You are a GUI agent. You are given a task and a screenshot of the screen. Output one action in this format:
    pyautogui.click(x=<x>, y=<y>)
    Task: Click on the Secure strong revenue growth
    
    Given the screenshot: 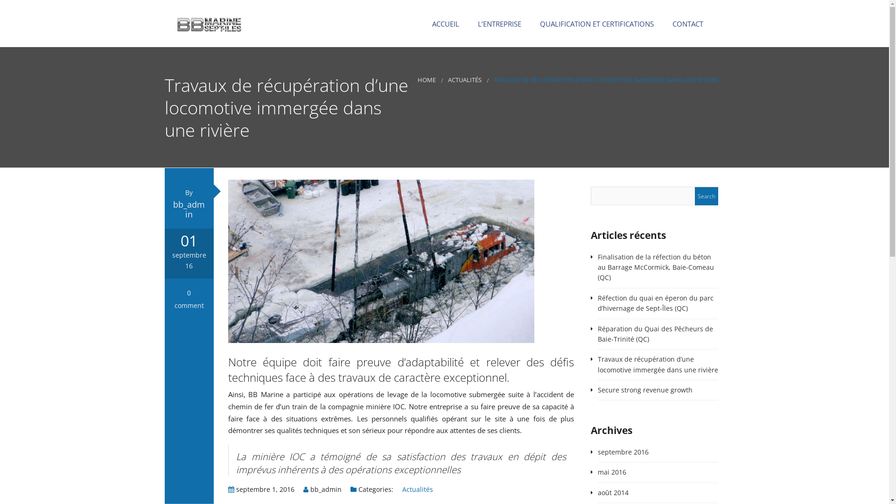 What is the action you would take?
    pyautogui.click(x=645, y=390)
    